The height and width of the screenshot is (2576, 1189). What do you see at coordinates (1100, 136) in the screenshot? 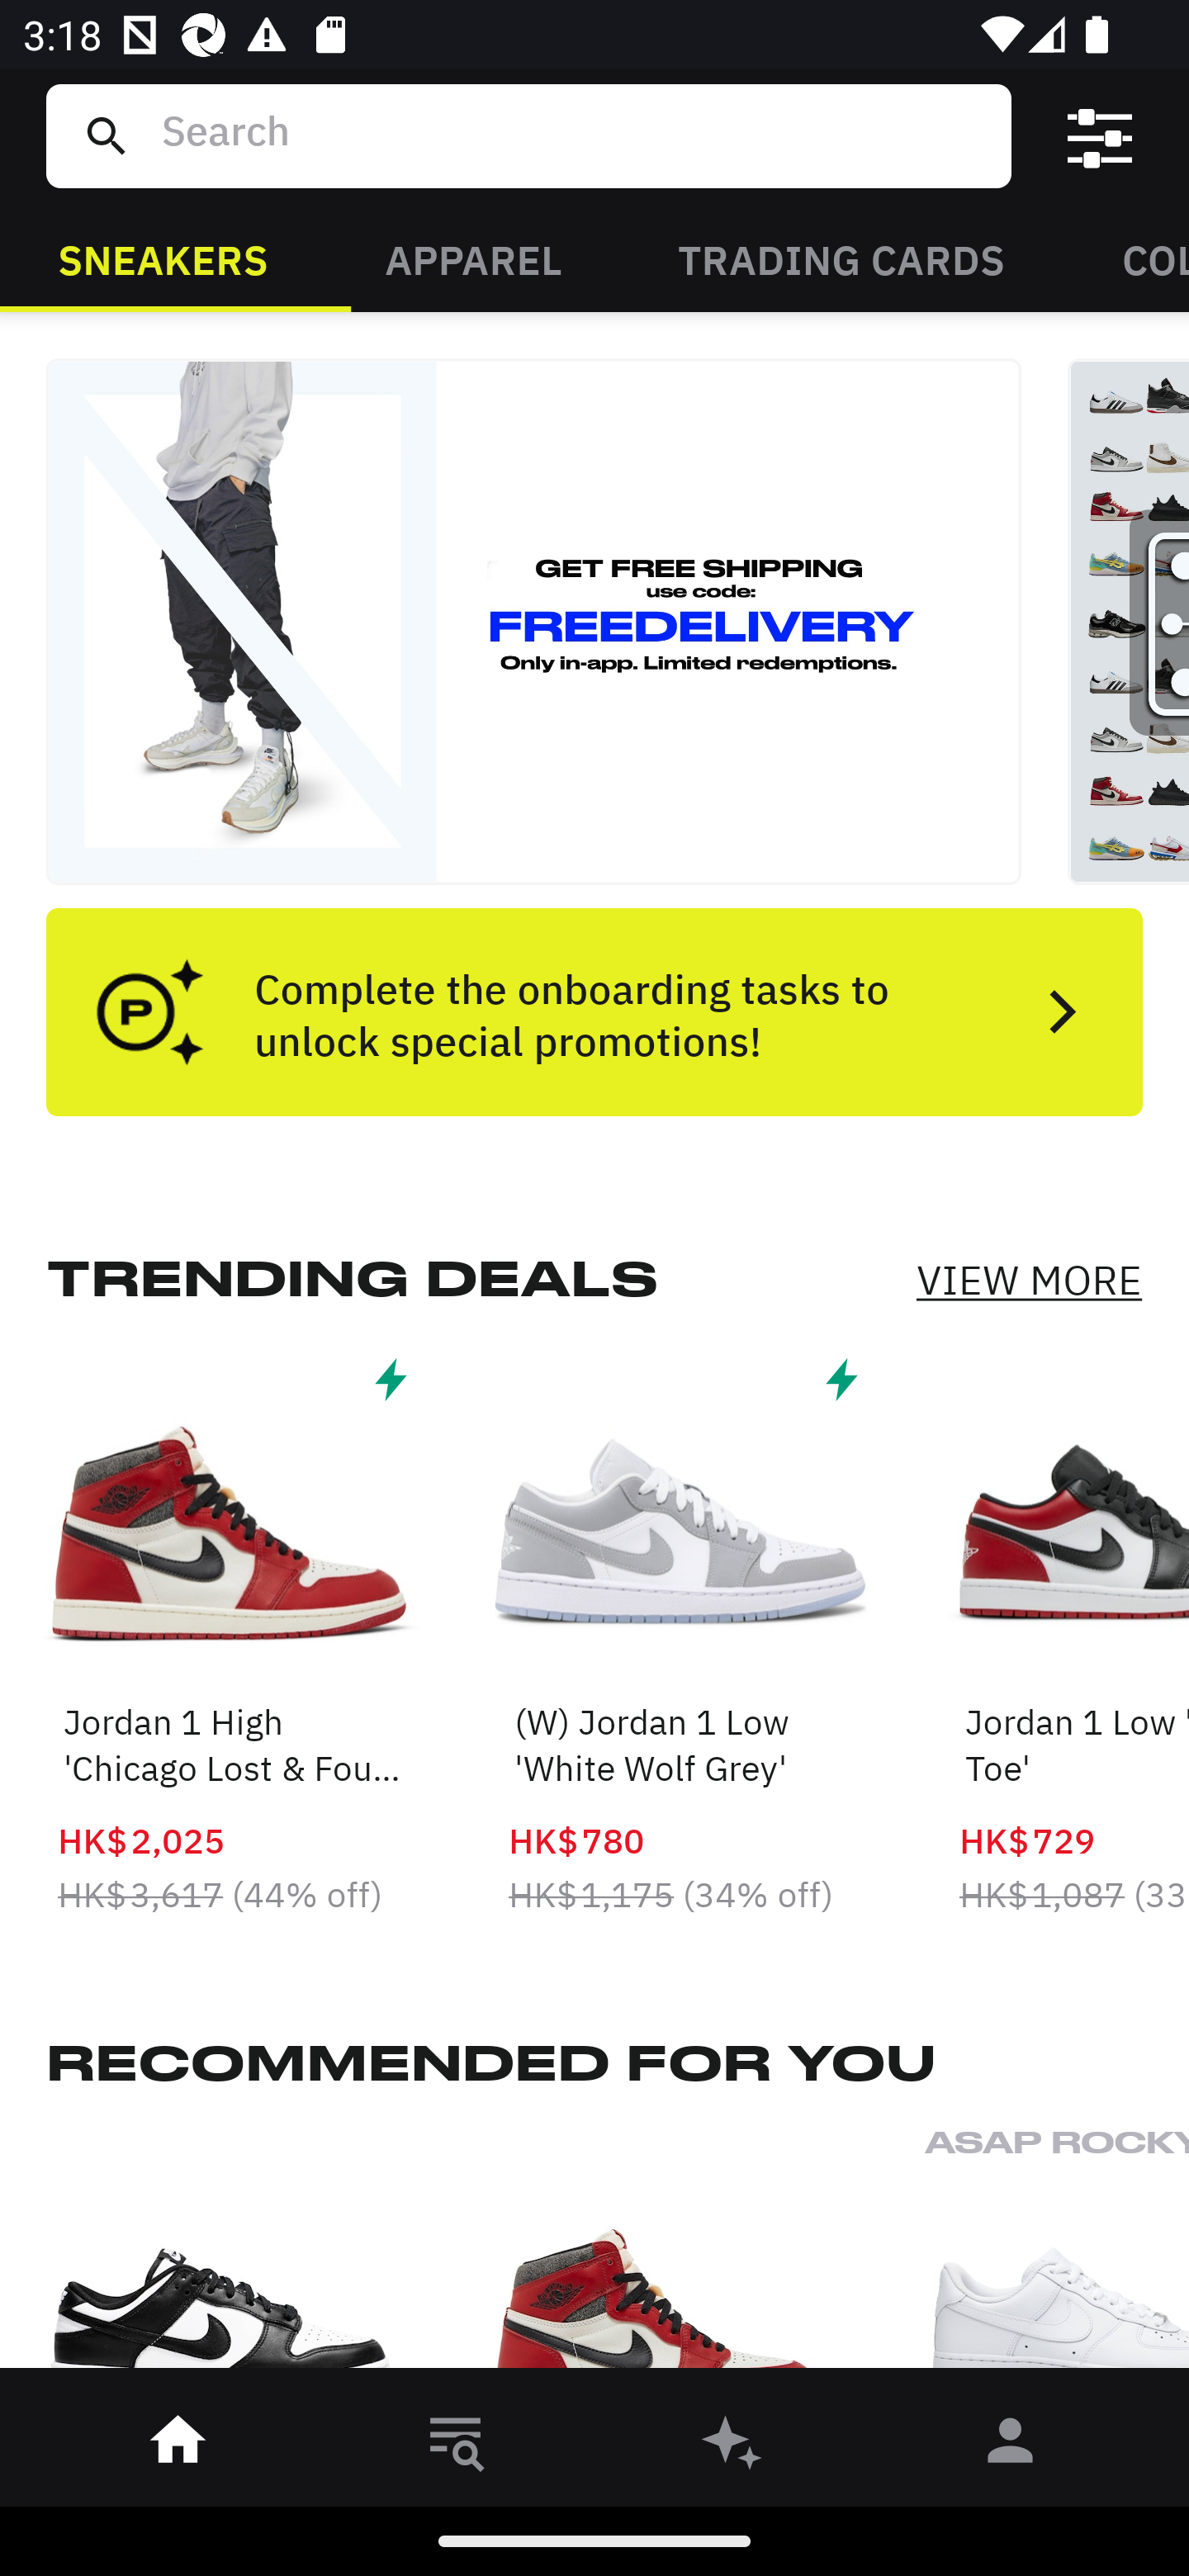
I see `` at bounding box center [1100, 136].